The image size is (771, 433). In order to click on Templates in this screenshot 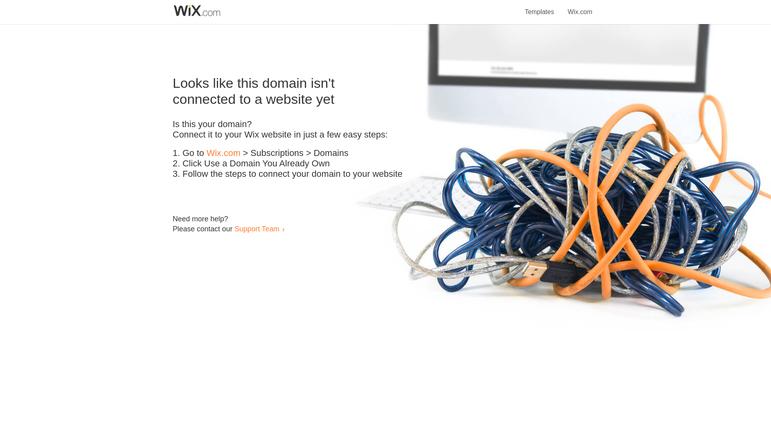, I will do `click(540, 7)`.